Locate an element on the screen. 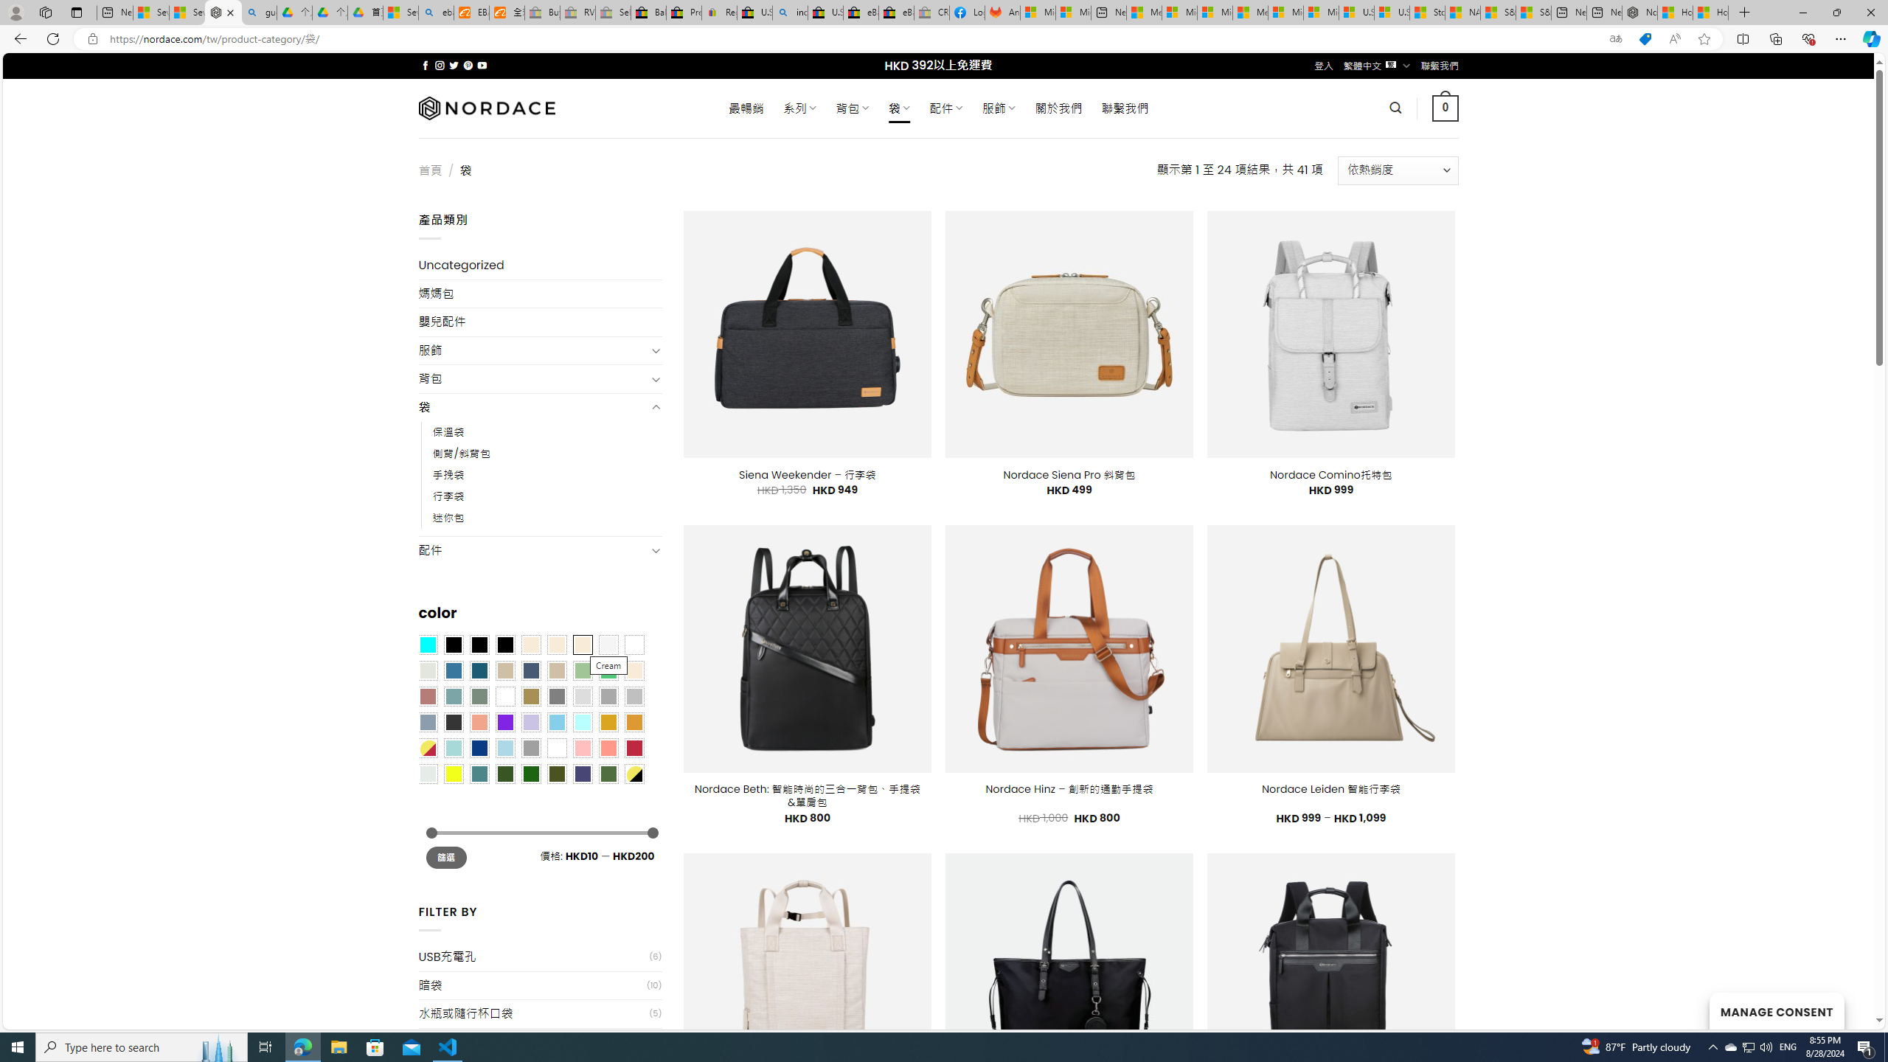 This screenshot has width=1888, height=1062.  0  is located at coordinates (1445, 108).